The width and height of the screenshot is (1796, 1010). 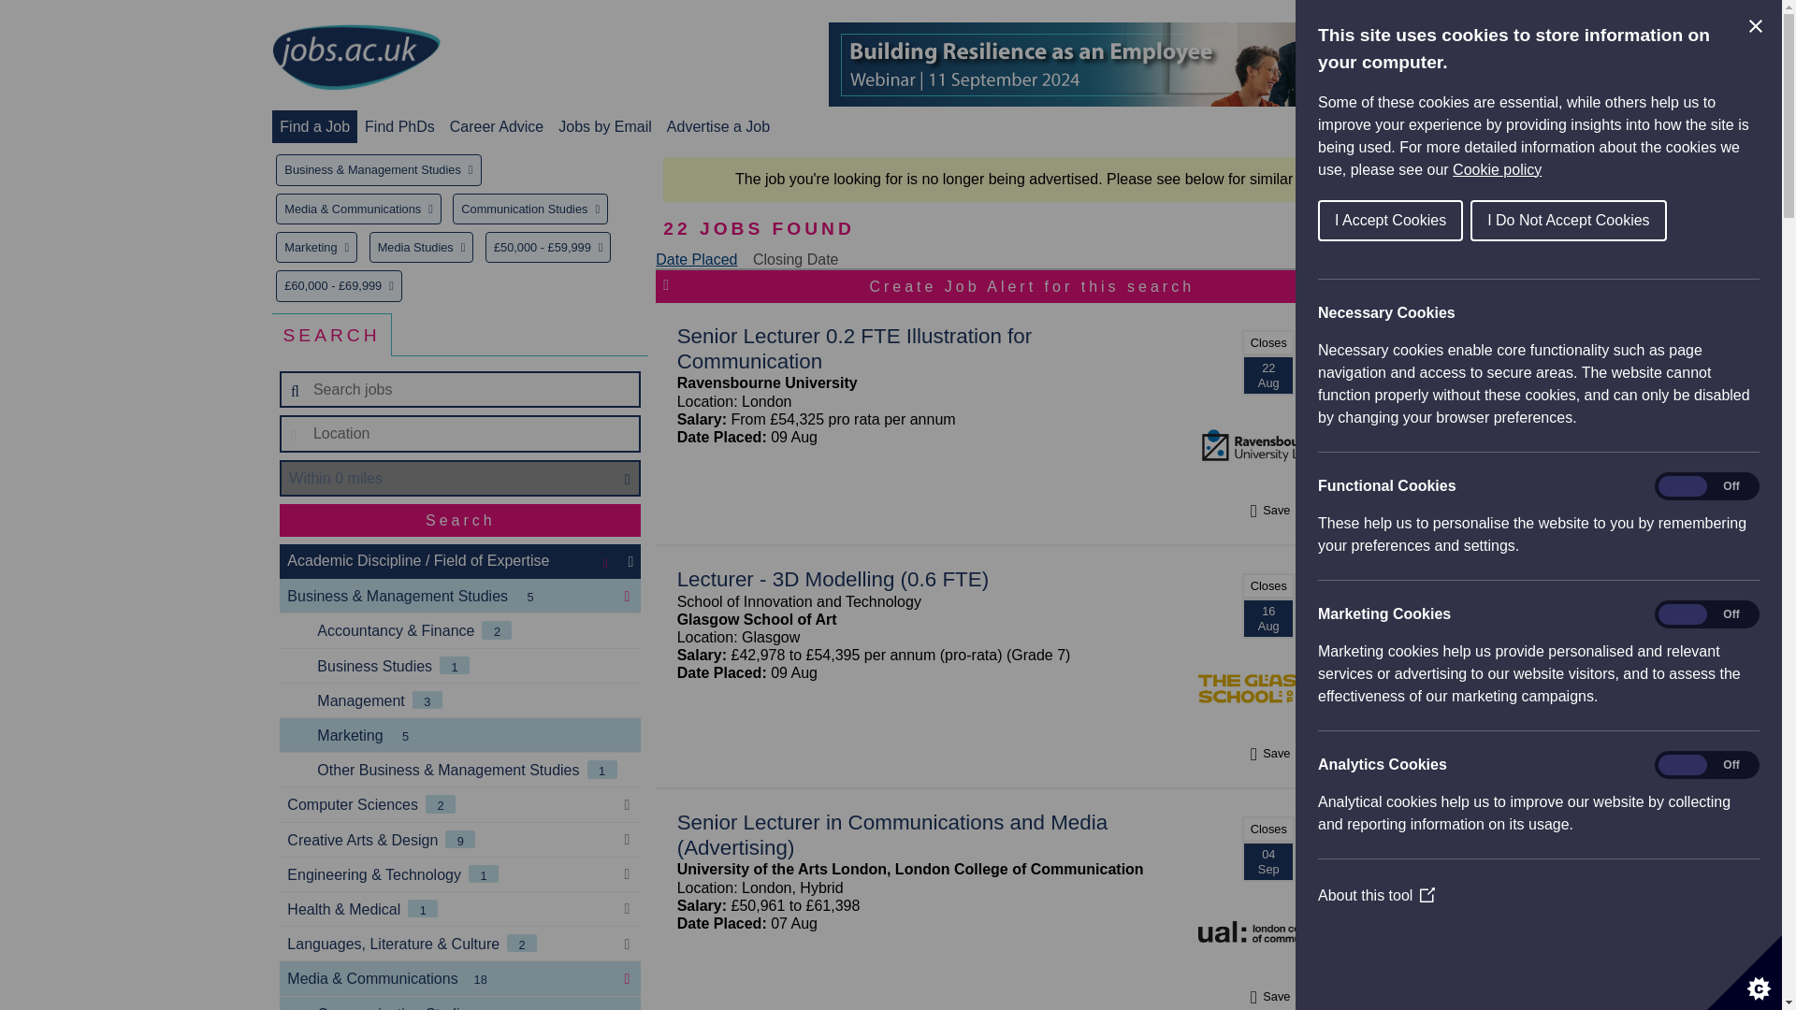 What do you see at coordinates (1169, 64) in the screenshot?
I see `Building Resilience as an Employee` at bounding box center [1169, 64].